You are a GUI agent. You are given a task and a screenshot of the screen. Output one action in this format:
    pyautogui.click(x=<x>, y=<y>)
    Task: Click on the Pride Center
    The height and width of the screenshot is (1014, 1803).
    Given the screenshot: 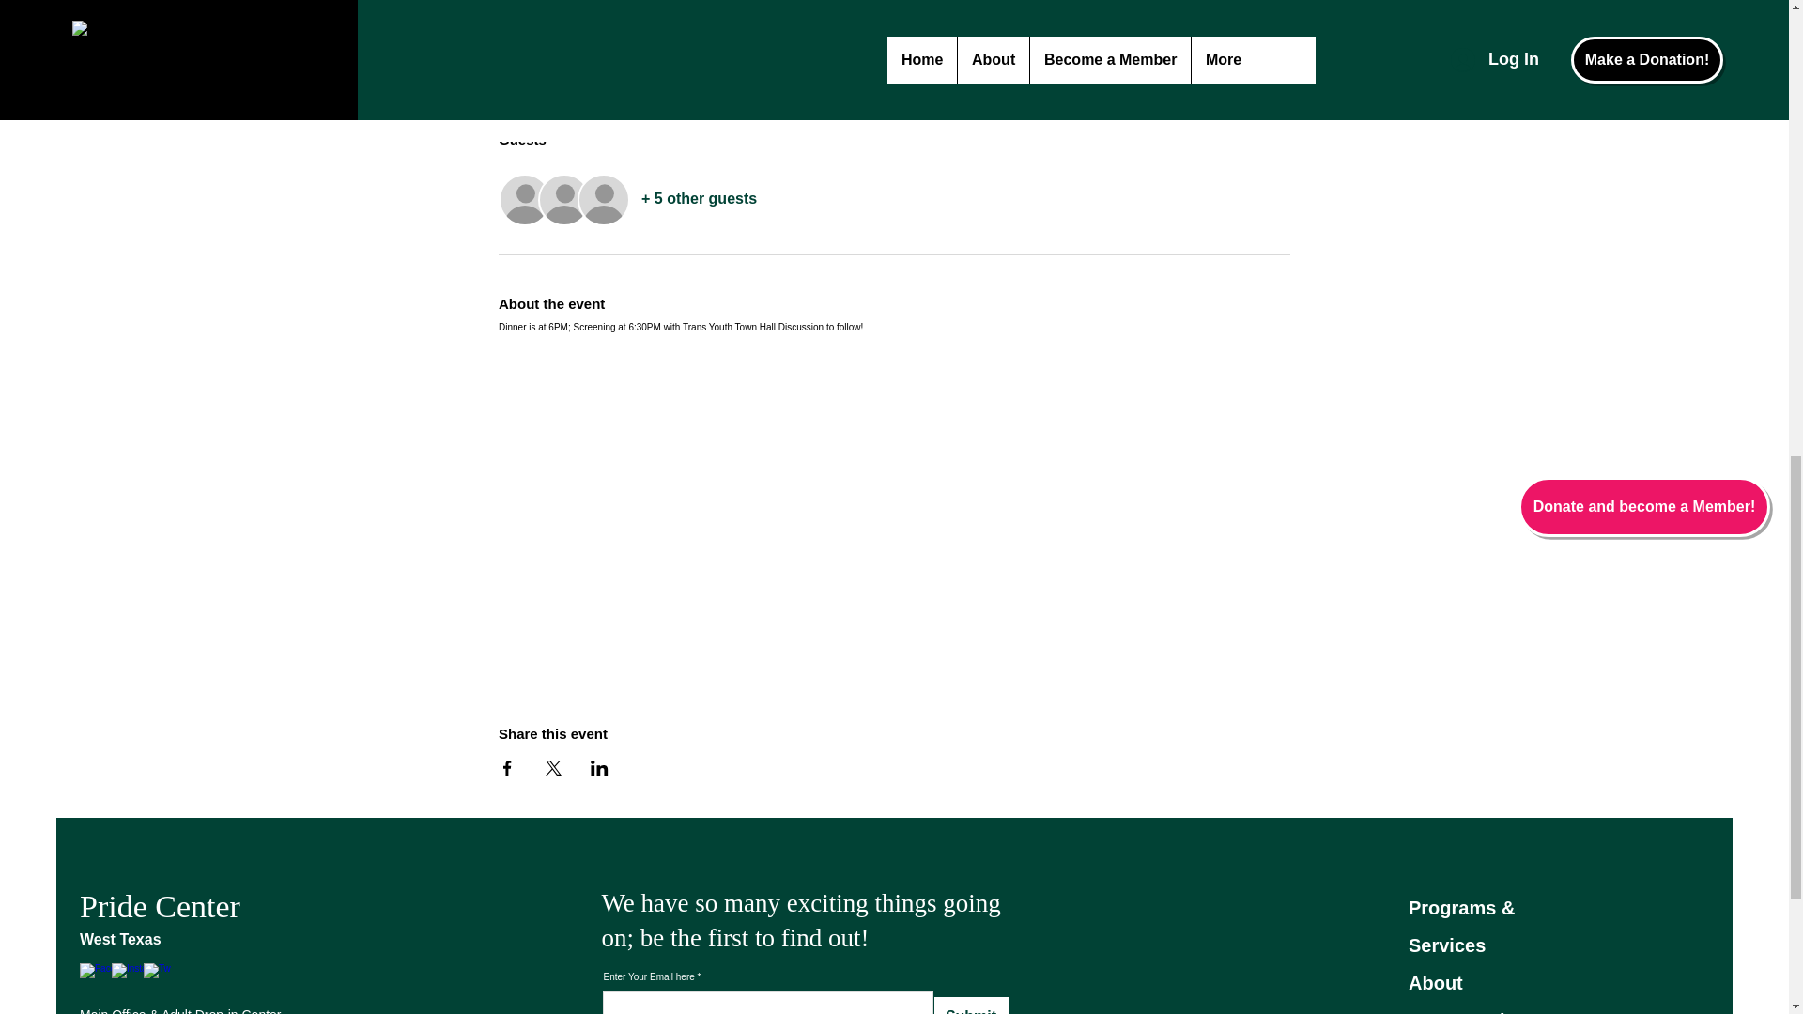 What is the action you would take?
    pyautogui.click(x=160, y=906)
    